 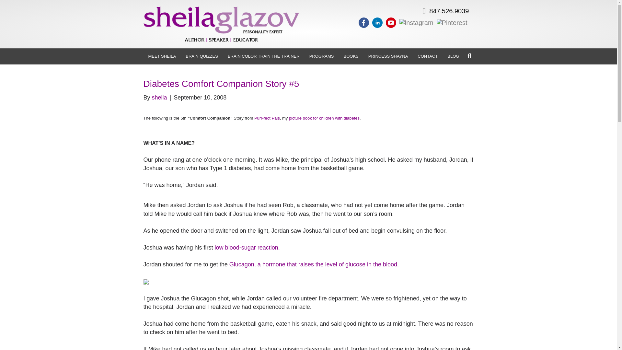 What do you see at coordinates (162, 56) in the screenshot?
I see `MEET SHEILA` at bounding box center [162, 56].